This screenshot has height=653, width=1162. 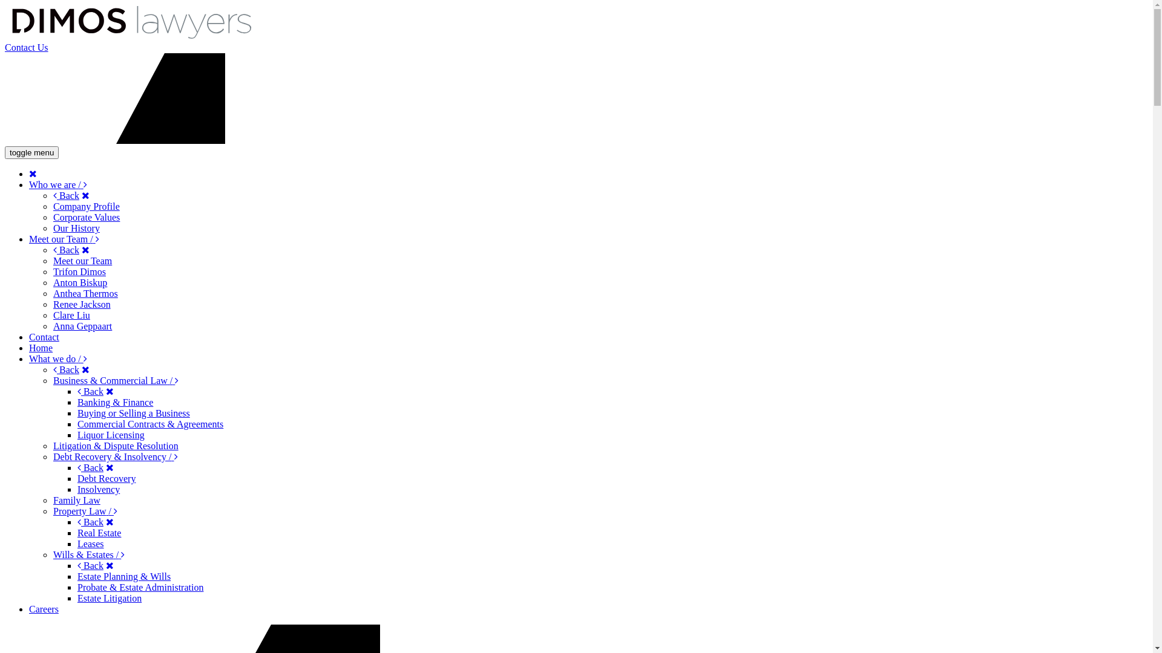 I want to click on Back, so click(x=91, y=522).